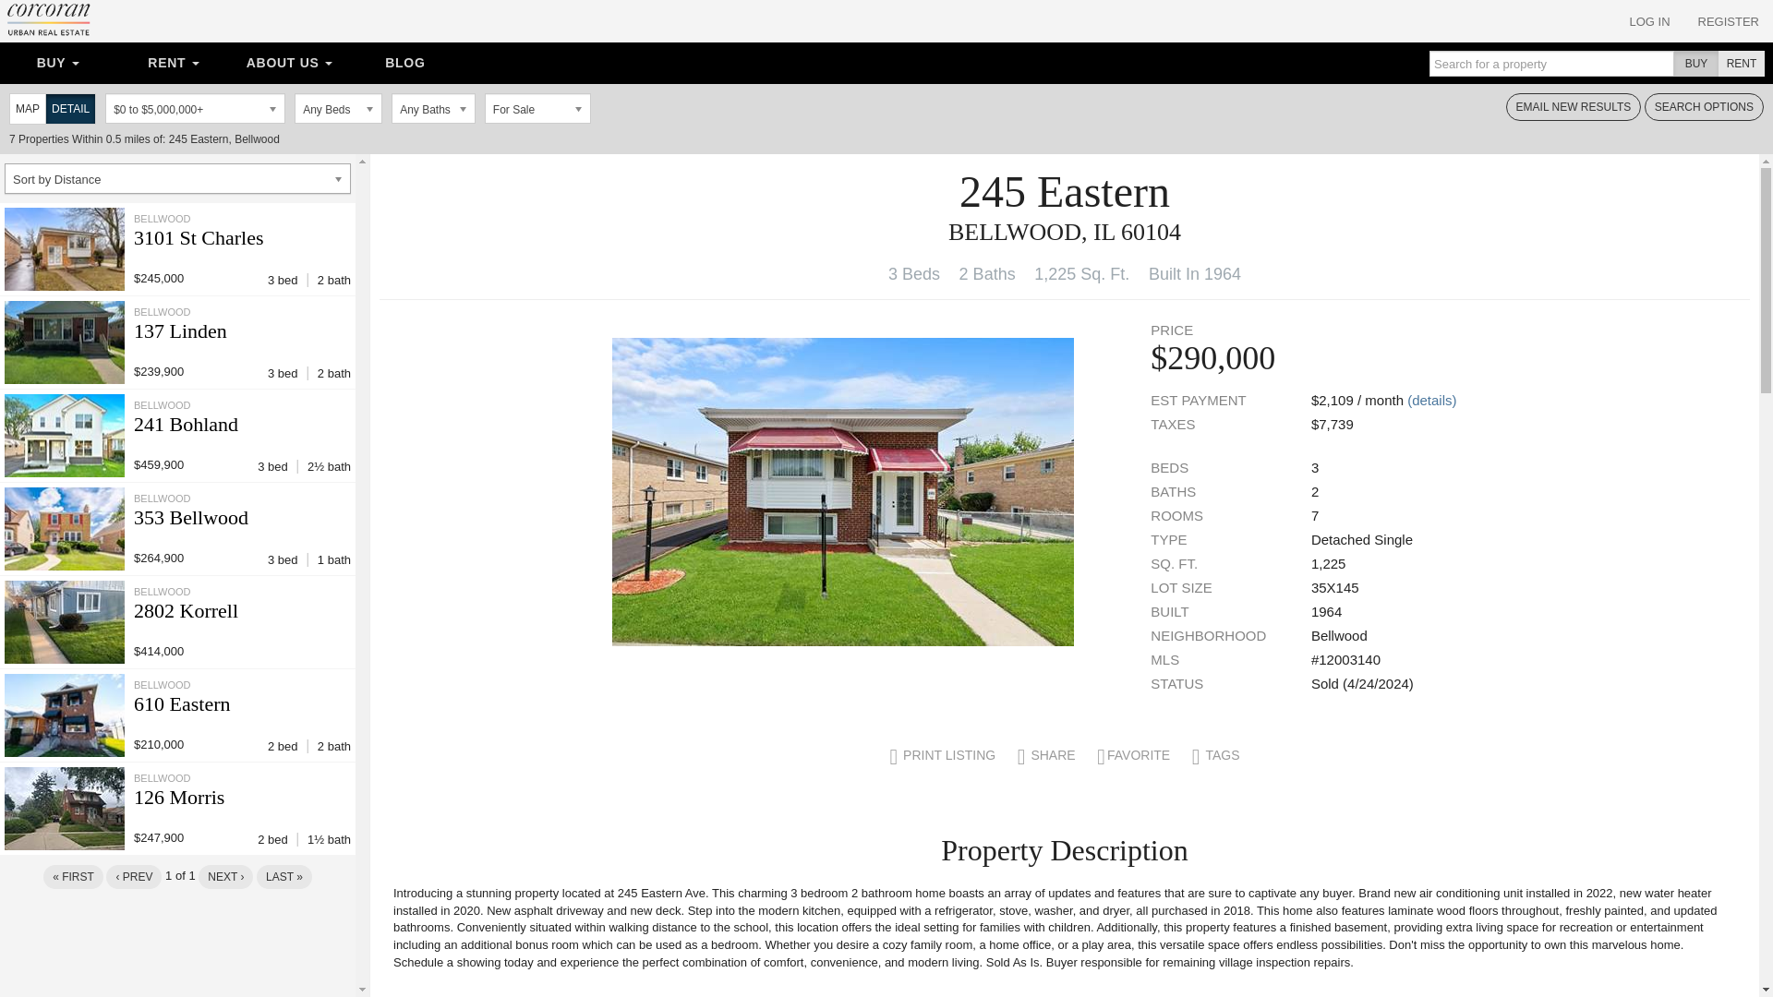 The height and width of the screenshot is (997, 1773). What do you see at coordinates (1696, 64) in the screenshot?
I see `BUY` at bounding box center [1696, 64].